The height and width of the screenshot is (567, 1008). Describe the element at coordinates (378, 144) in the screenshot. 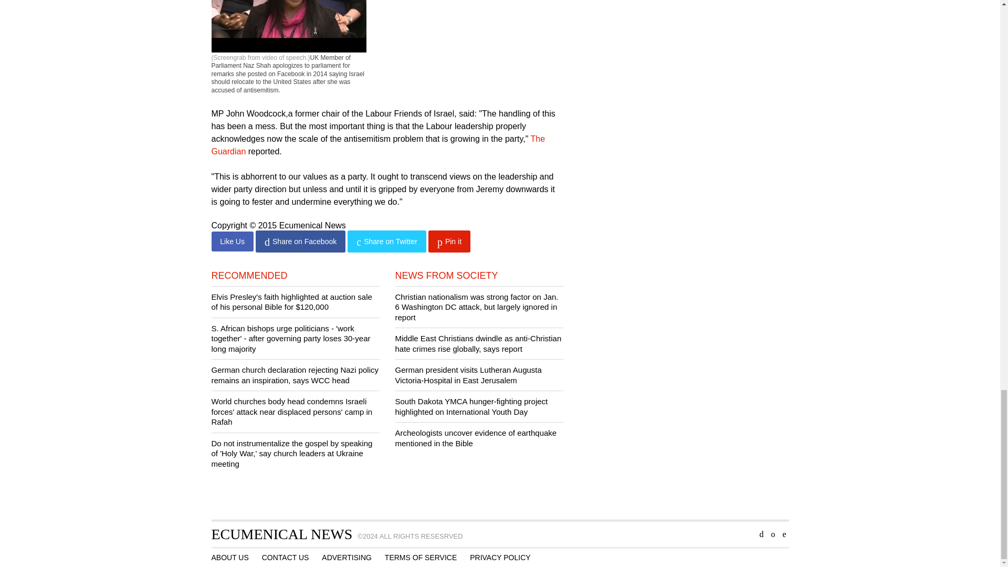

I see `Guardian on UK MP suspended for antisemitic remark` at that location.